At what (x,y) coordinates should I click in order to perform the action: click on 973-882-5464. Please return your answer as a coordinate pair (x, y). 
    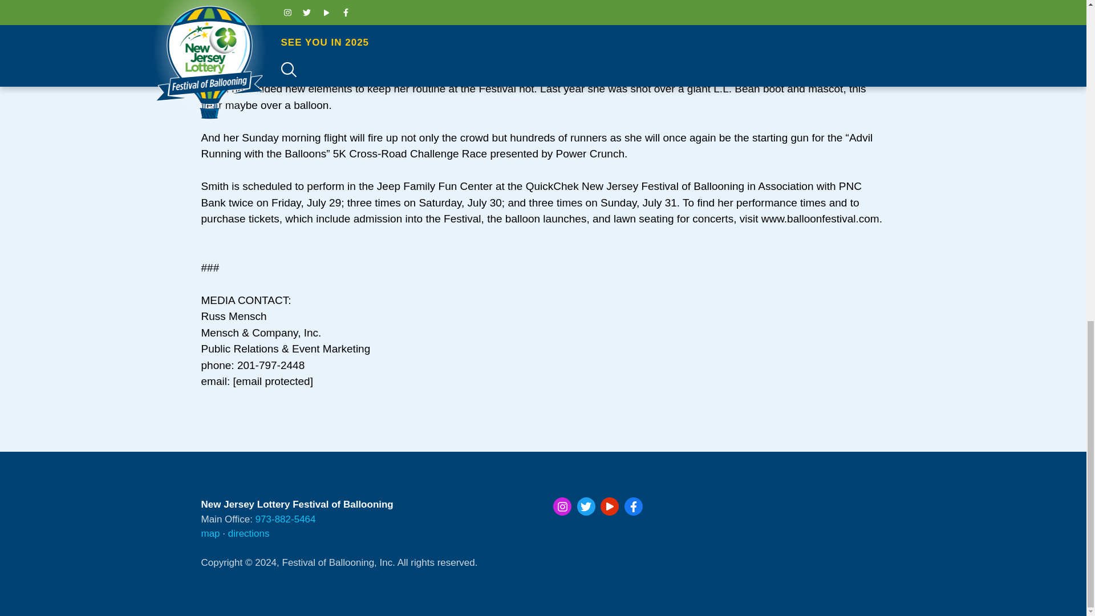
    Looking at the image, I should click on (285, 519).